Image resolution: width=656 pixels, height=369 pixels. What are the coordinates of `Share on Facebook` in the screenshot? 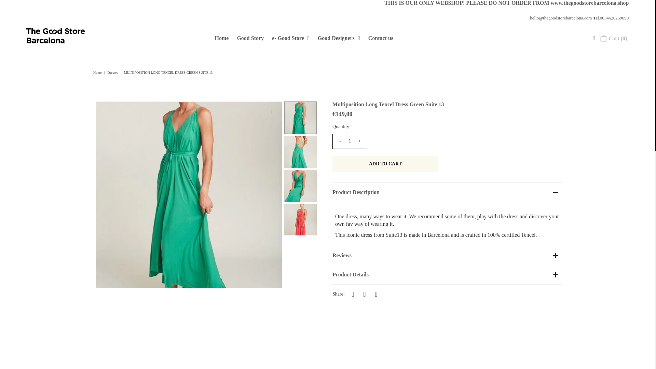 It's located at (353, 293).